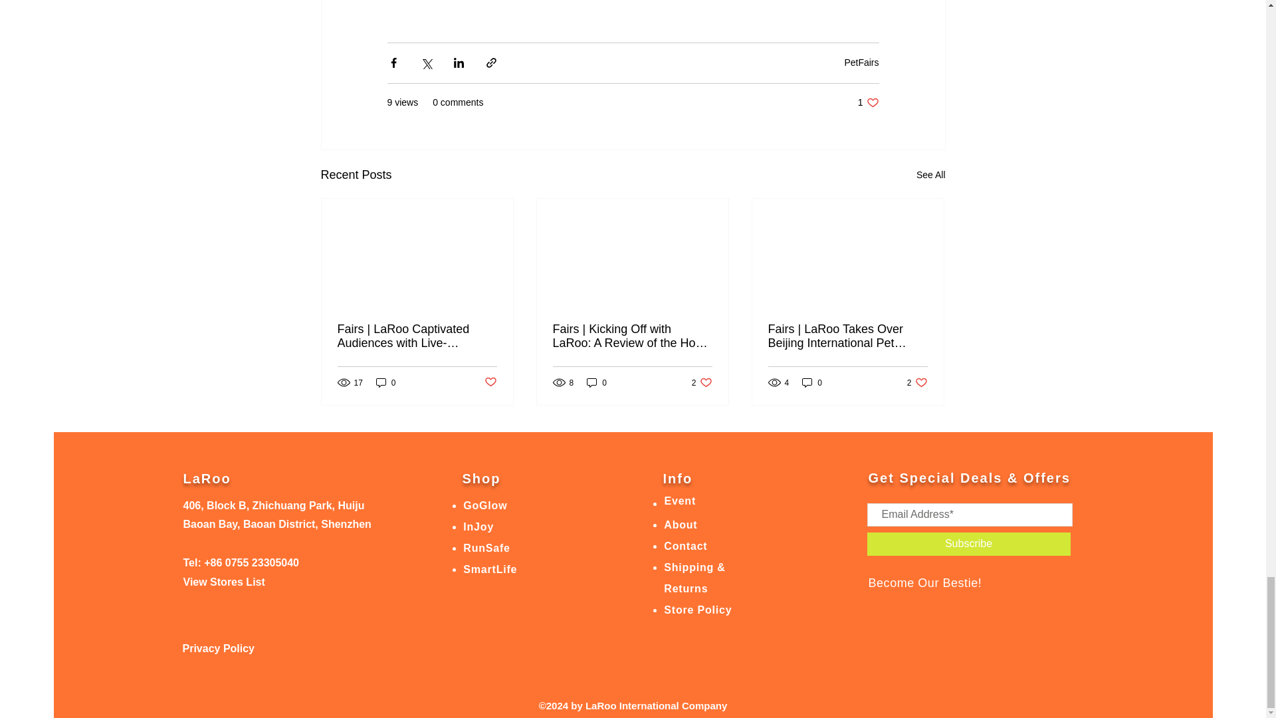 The width and height of the screenshot is (1276, 718). Describe the element at coordinates (868, 102) in the screenshot. I see `Post not marked as liked` at that location.